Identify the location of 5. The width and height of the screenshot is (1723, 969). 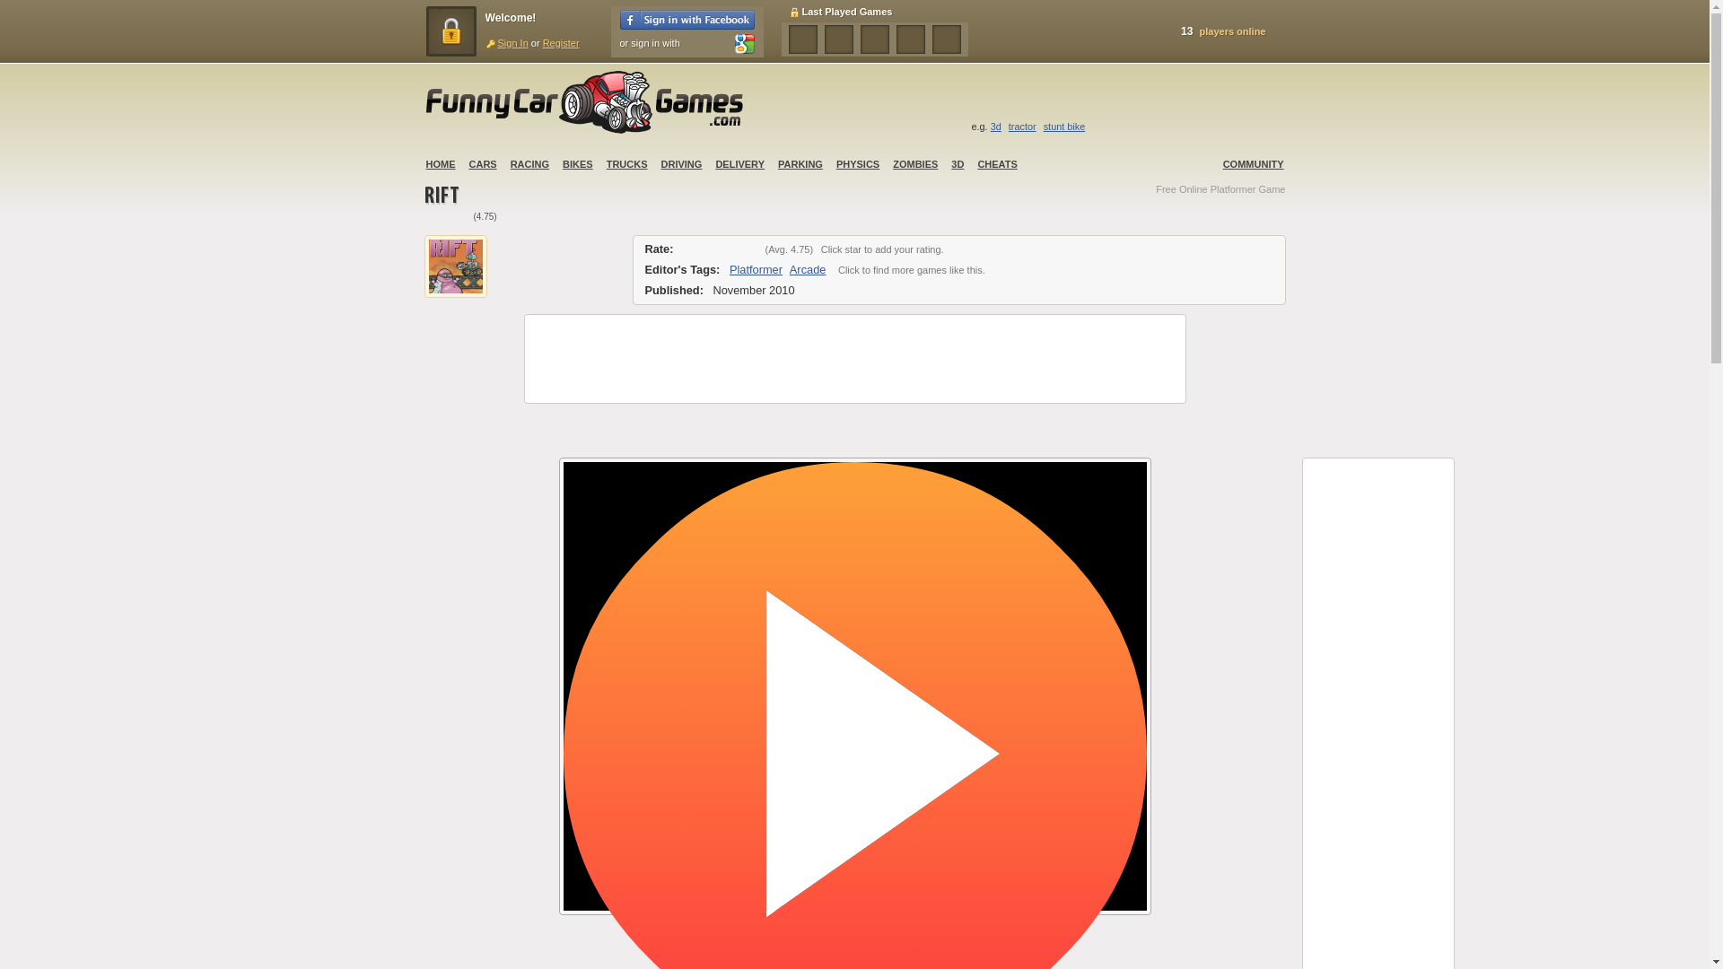
(748, 249).